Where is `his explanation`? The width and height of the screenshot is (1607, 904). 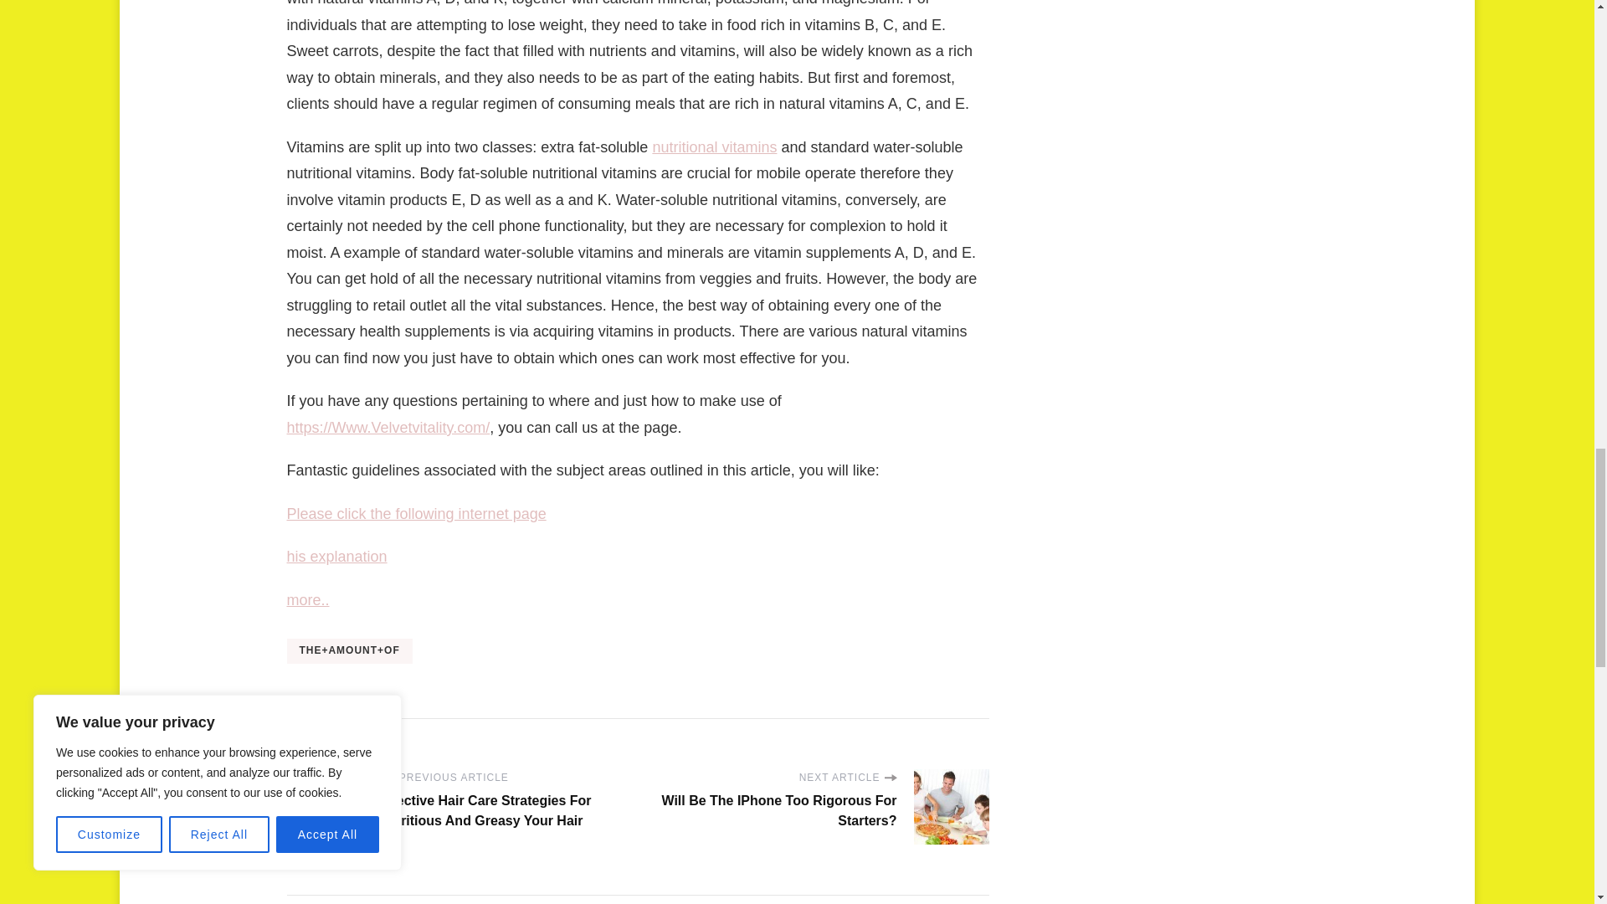
his explanation is located at coordinates (336, 556).